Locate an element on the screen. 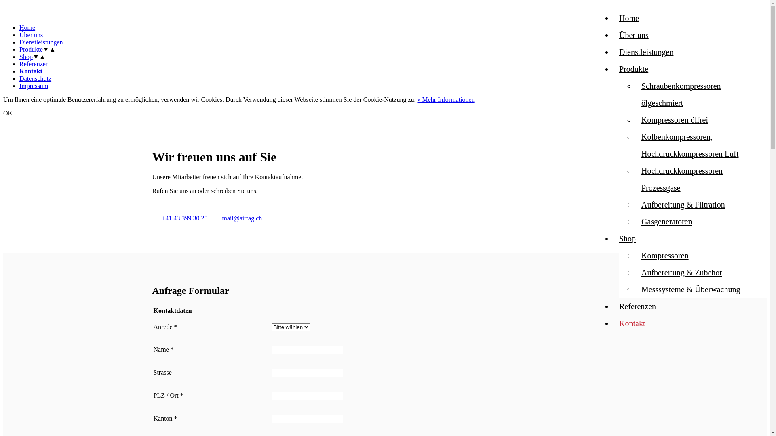 This screenshot has height=436, width=776. Home is located at coordinates (27, 27).